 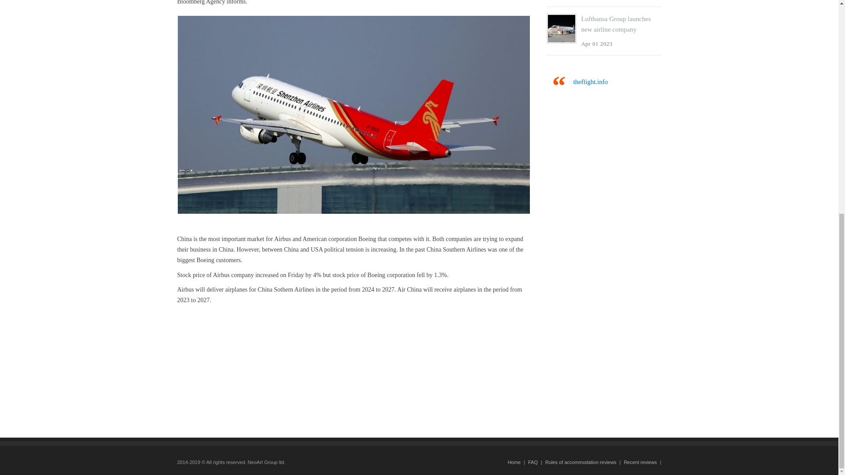 What do you see at coordinates (590, 82) in the screenshot?
I see `theflight.info` at bounding box center [590, 82].